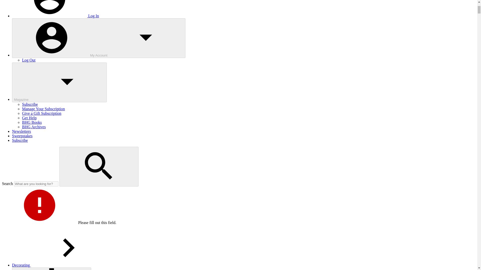 This screenshot has height=270, width=481. What do you see at coordinates (99, 38) in the screenshot?
I see `My Account` at bounding box center [99, 38].